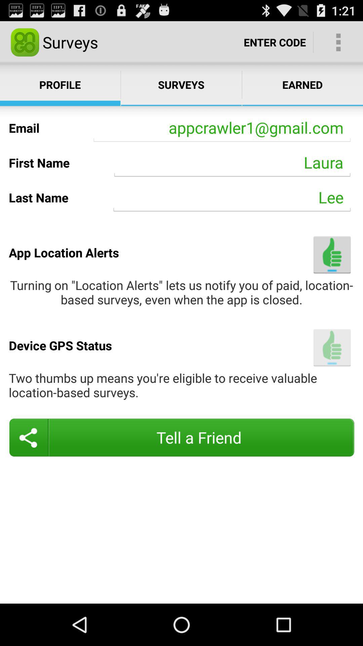 This screenshot has width=363, height=646. I want to click on toggle device gps option, so click(332, 347).